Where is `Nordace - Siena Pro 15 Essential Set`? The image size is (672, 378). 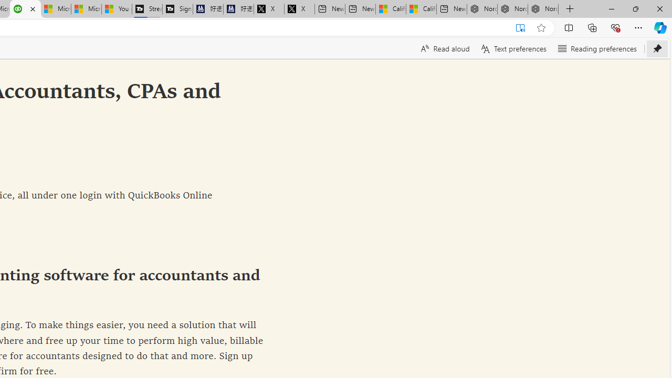
Nordace - Siena Pro 15 Essential Set is located at coordinates (543, 9).